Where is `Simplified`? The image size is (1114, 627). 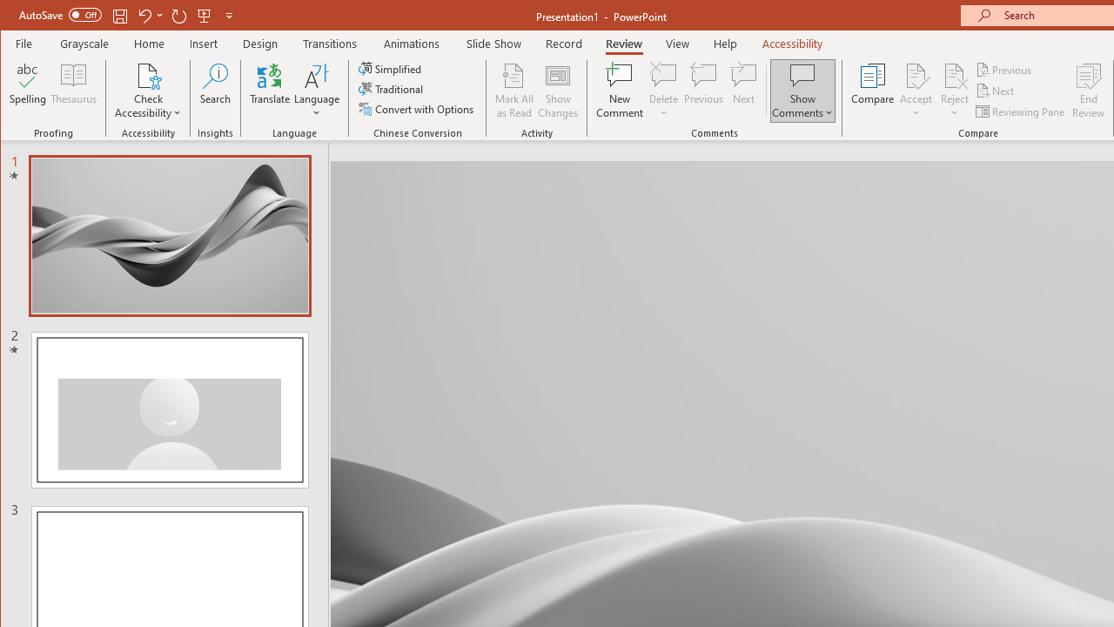
Simplified is located at coordinates (392, 68).